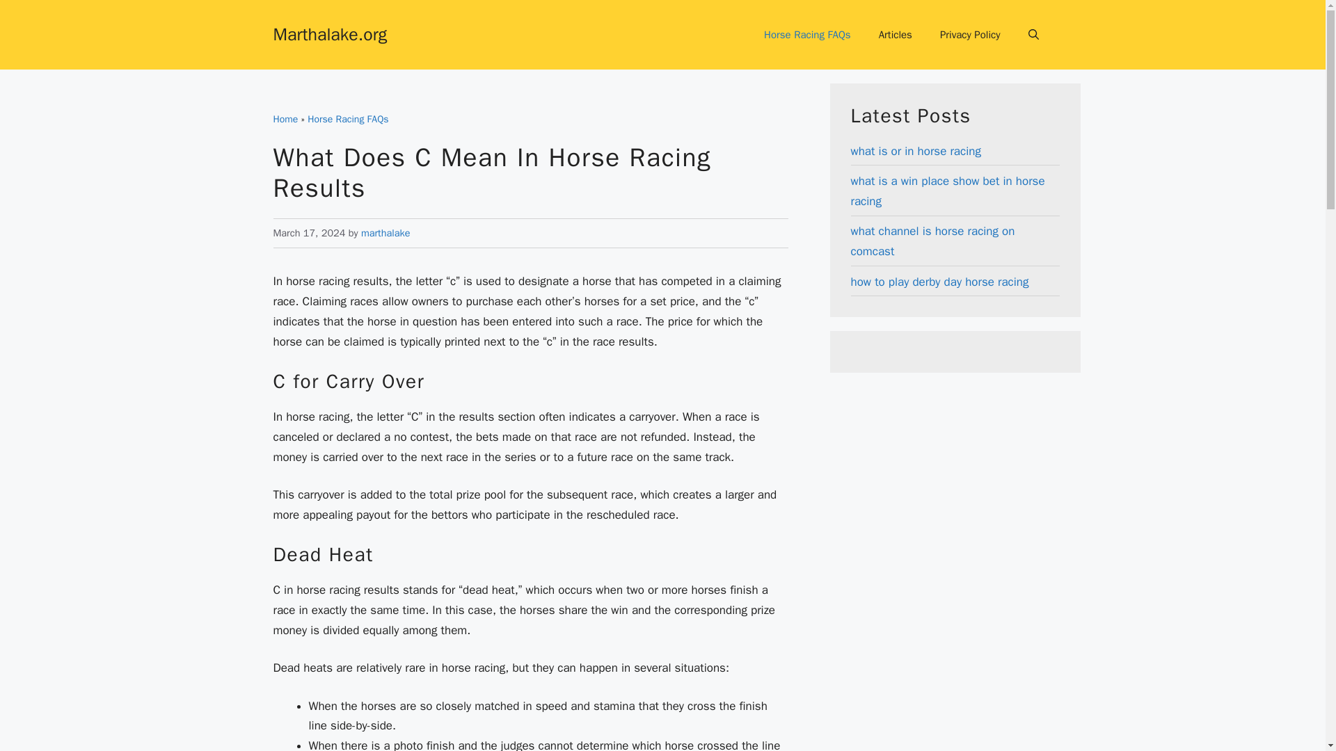 This screenshot has height=751, width=1336. I want to click on Articles, so click(895, 35).